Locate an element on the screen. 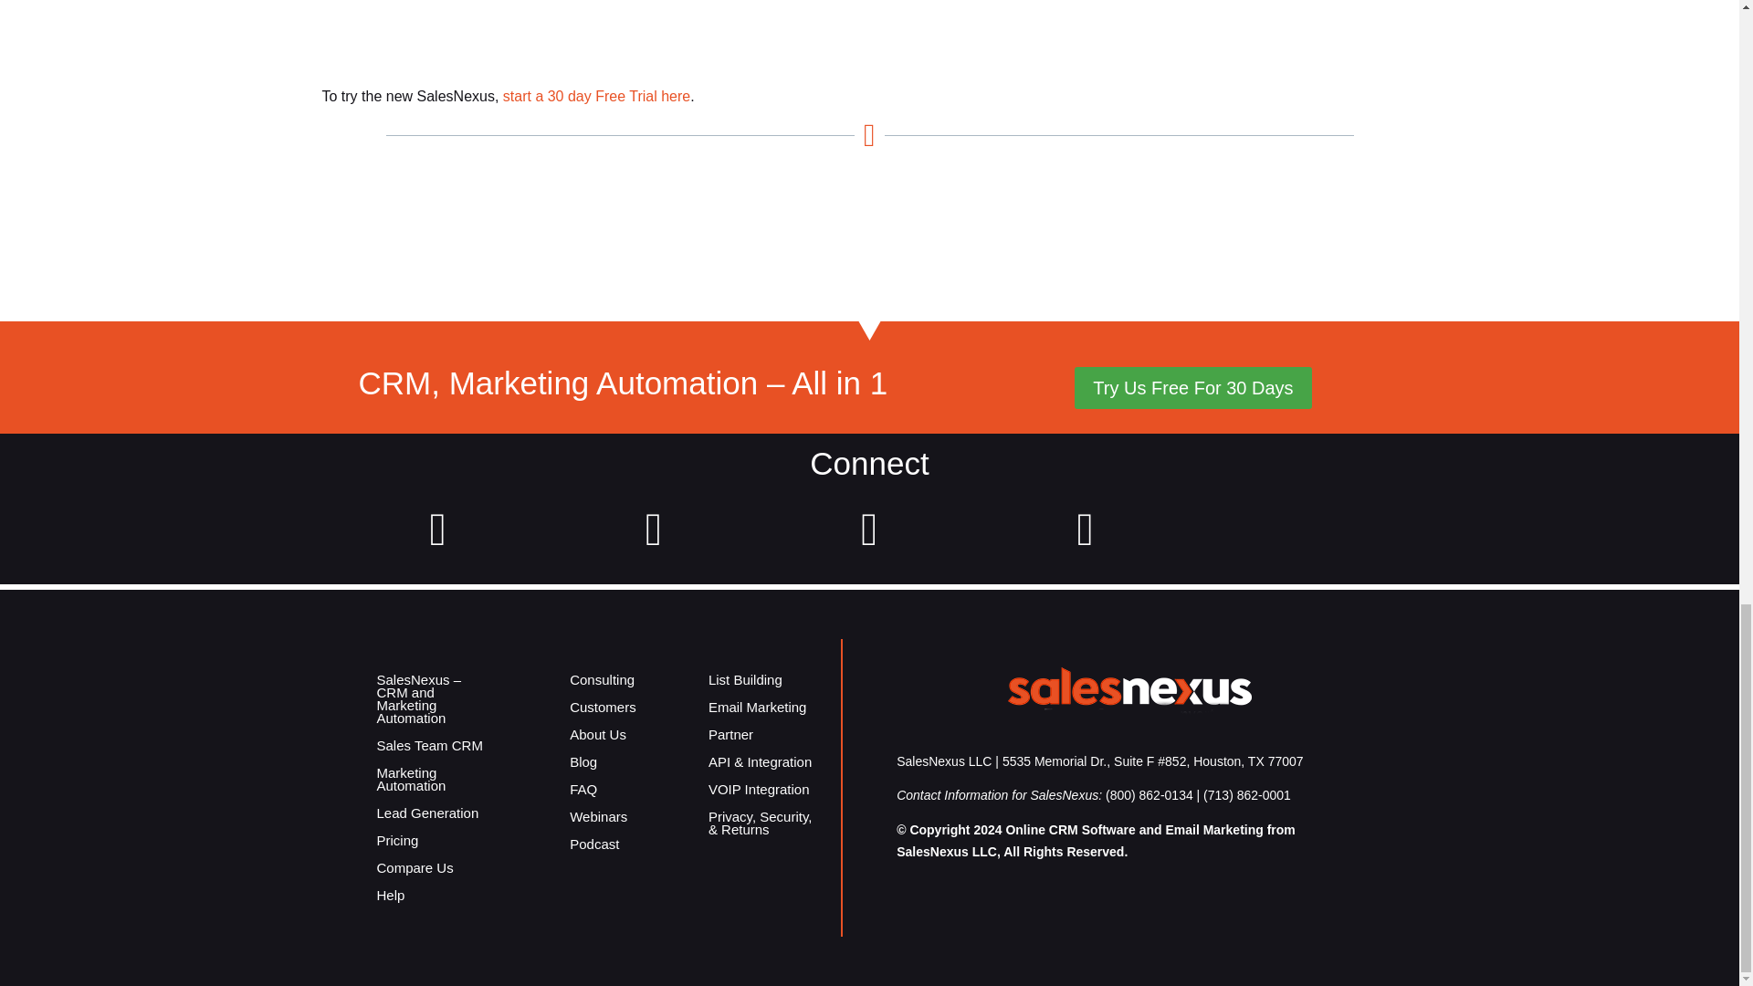 Image resolution: width=1753 pixels, height=986 pixels. logo-white is located at coordinates (1129, 696).